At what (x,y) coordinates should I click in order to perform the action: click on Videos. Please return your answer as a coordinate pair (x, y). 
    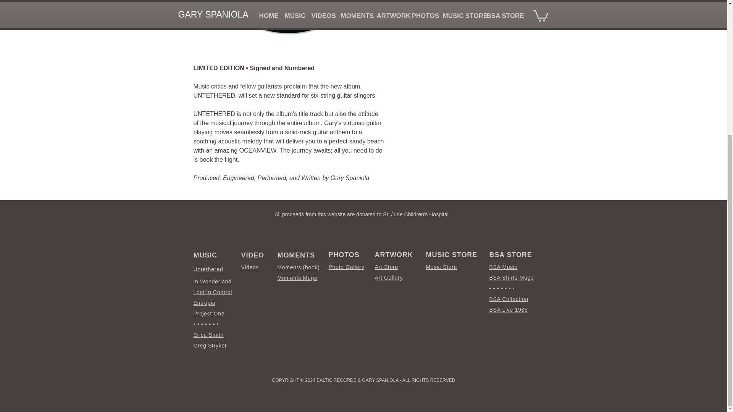
    Looking at the image, I should click on (250, 267).